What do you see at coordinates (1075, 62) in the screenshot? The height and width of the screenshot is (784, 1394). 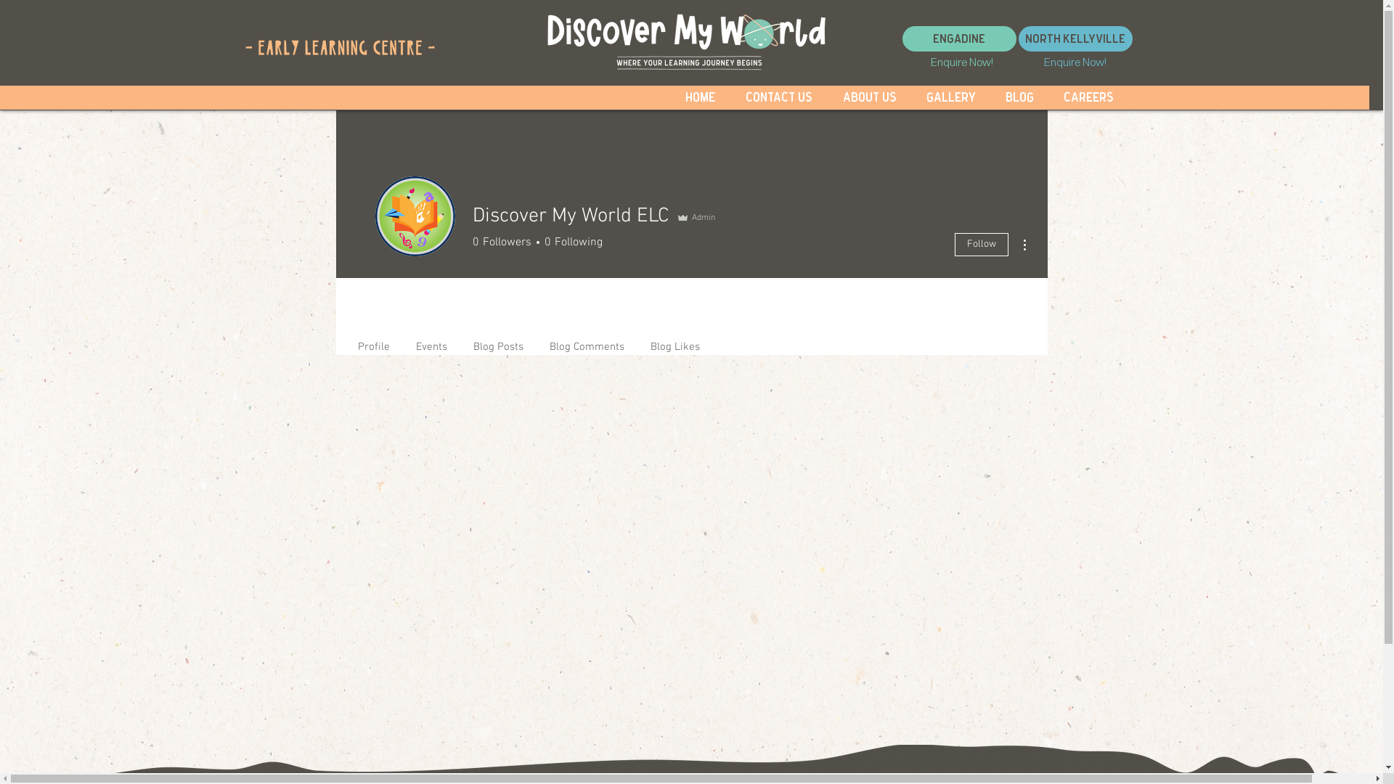 I see `Enquire Now!` at bounding box center [1075, 62].